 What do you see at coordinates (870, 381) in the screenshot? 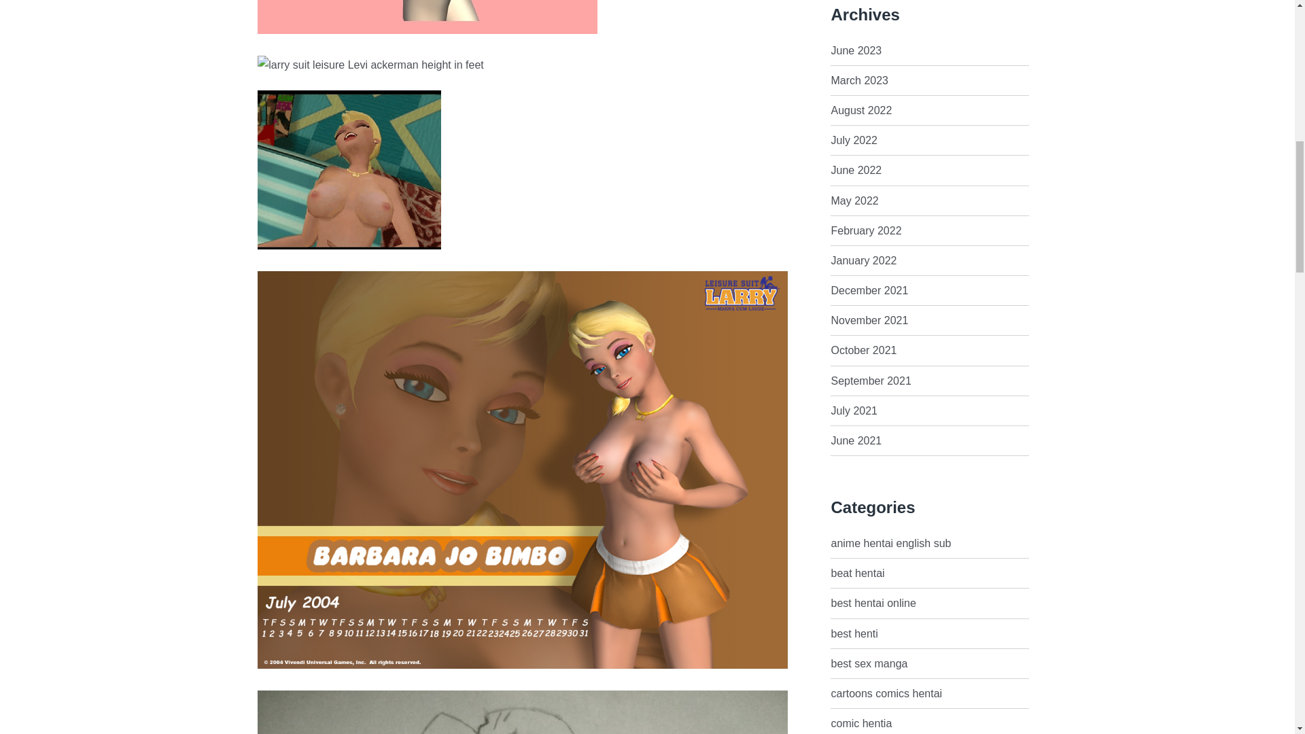
I see `September 2021` at bounding box center [870, 381].